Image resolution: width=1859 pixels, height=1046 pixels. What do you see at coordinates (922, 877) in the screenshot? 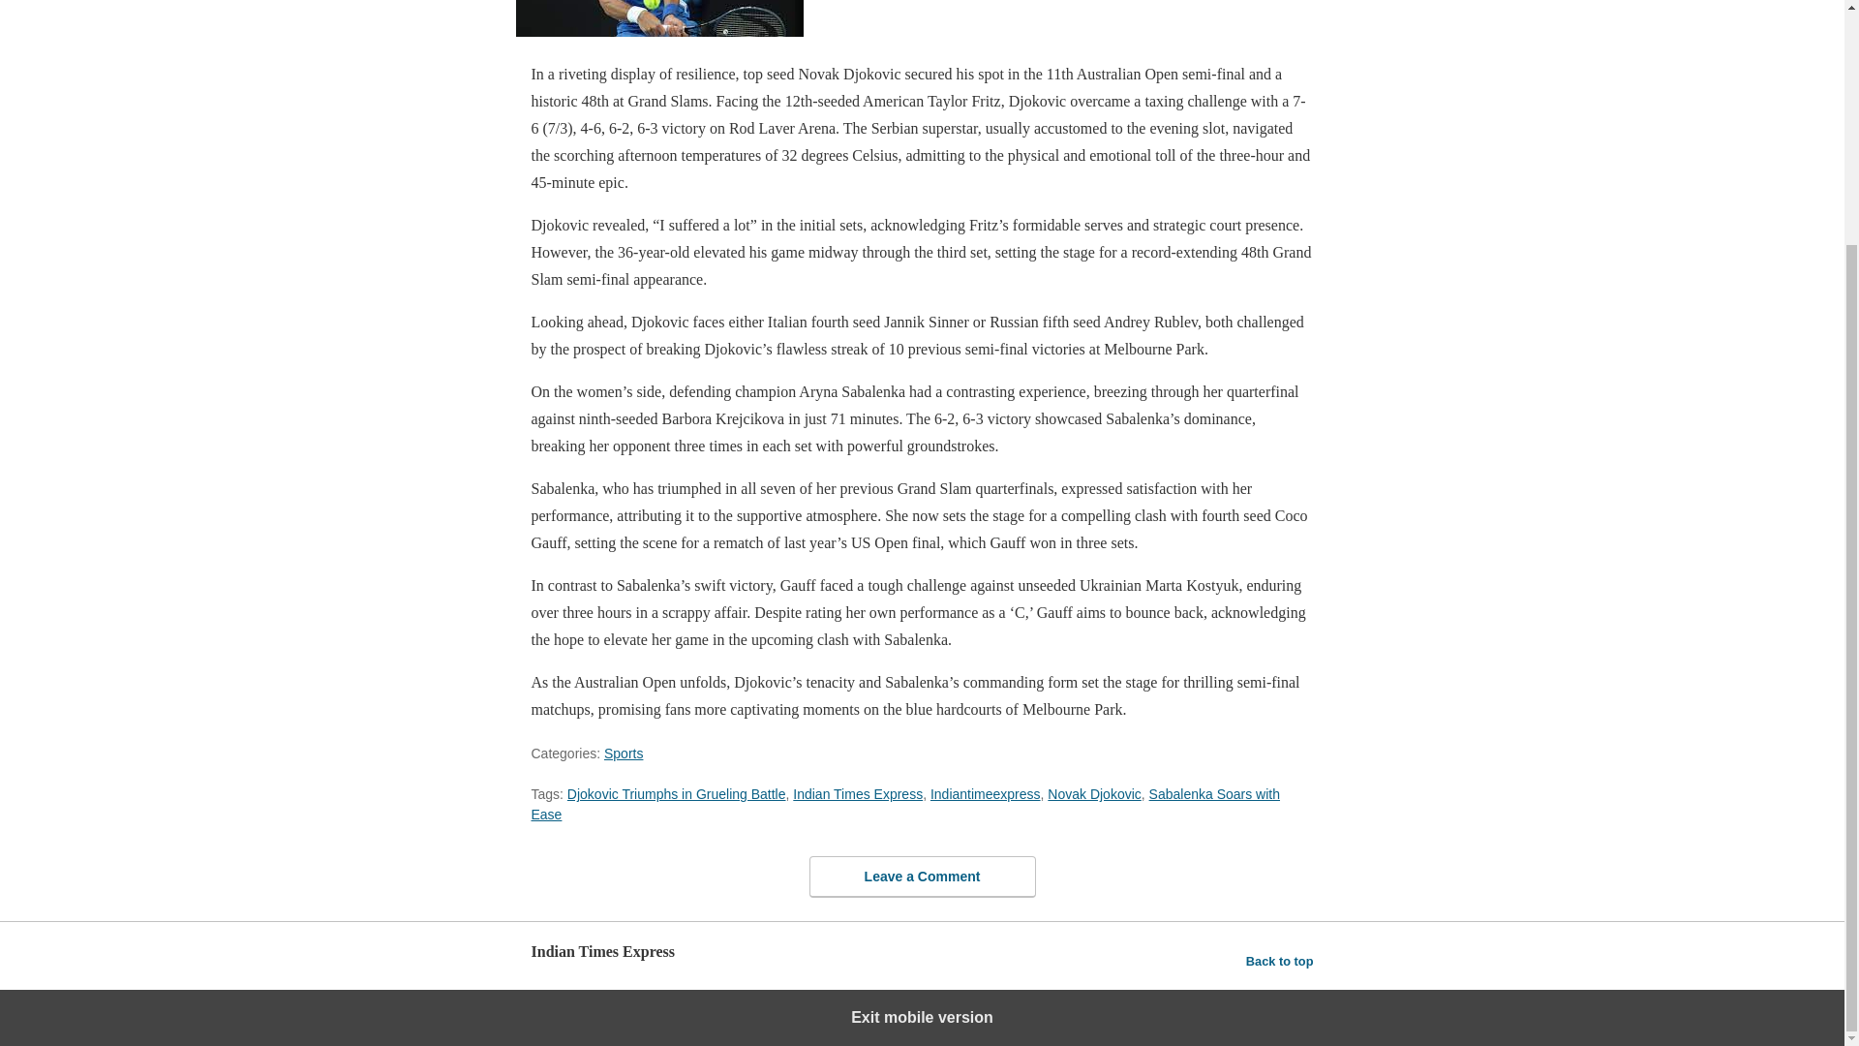
I see `Leave a Comment` at bounding box center [922, 877].